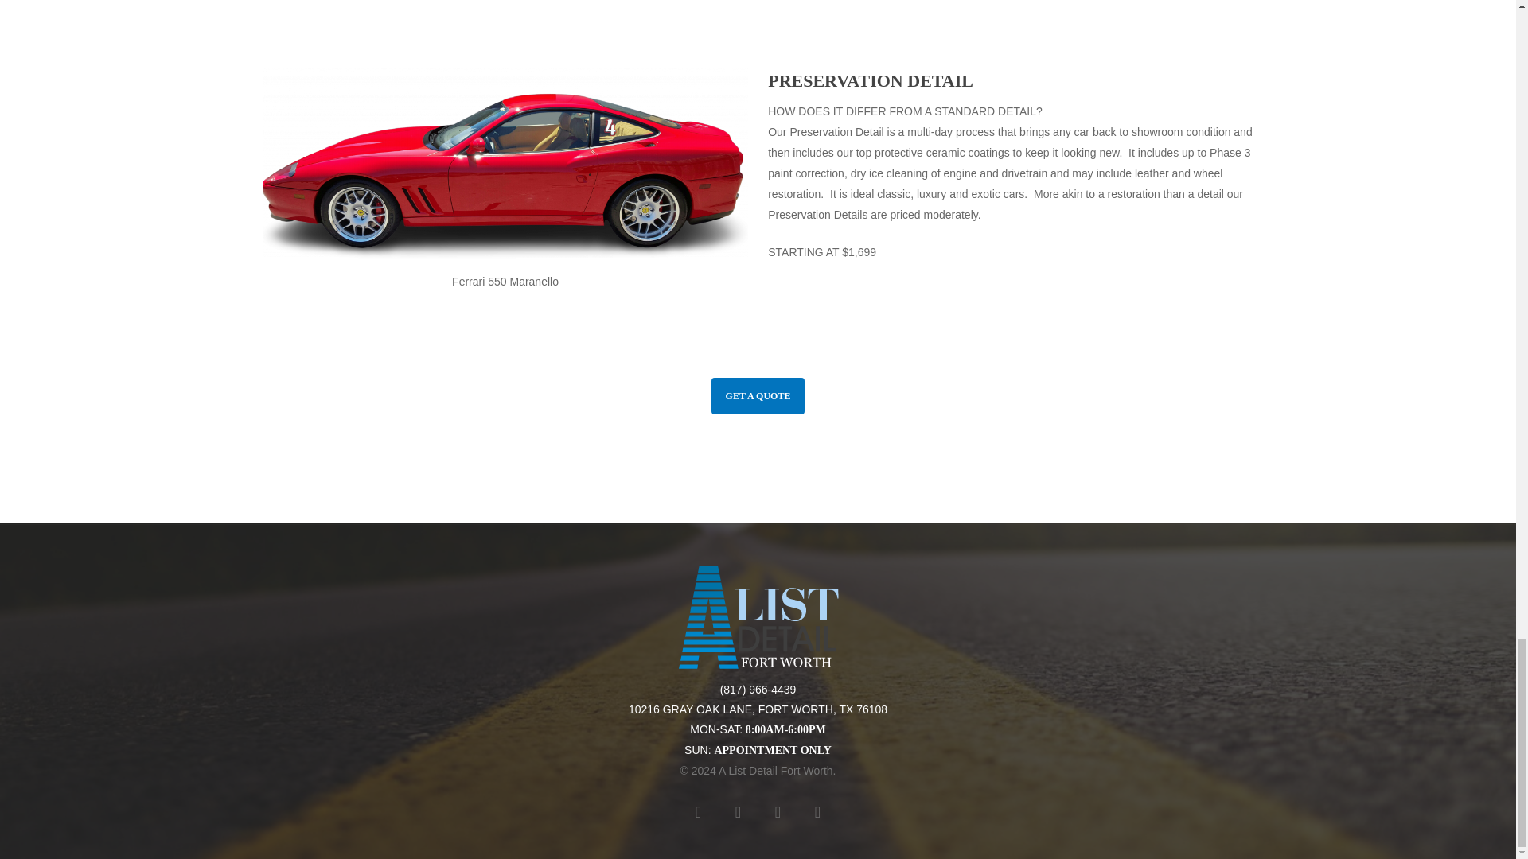  What do you see at coordinates (738, 811) in the screenshot?
I see `facebook` at bounding box center [738, 811].